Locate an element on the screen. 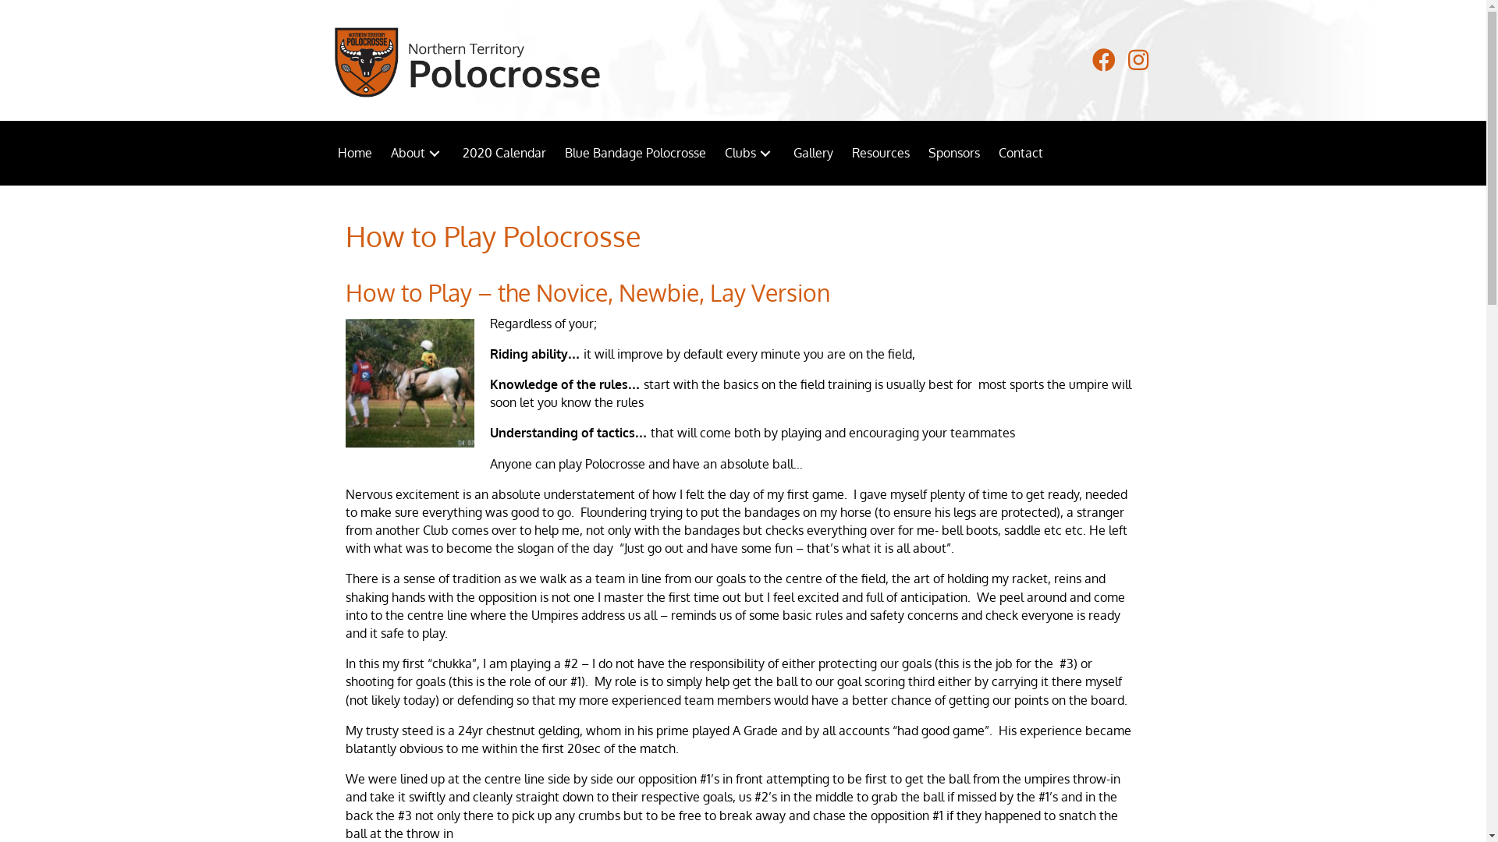 The image size is (1498, 842). Clubs is located at coordinates (749, 153).